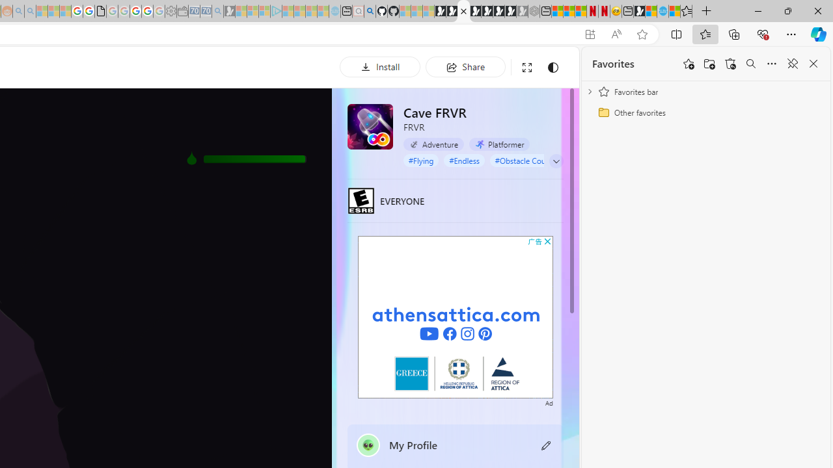 This screenshot has height=468, width=833. Describe the element at coordinates (689, 64) in the screenshot. I see `Add this page to favorites` at that location.